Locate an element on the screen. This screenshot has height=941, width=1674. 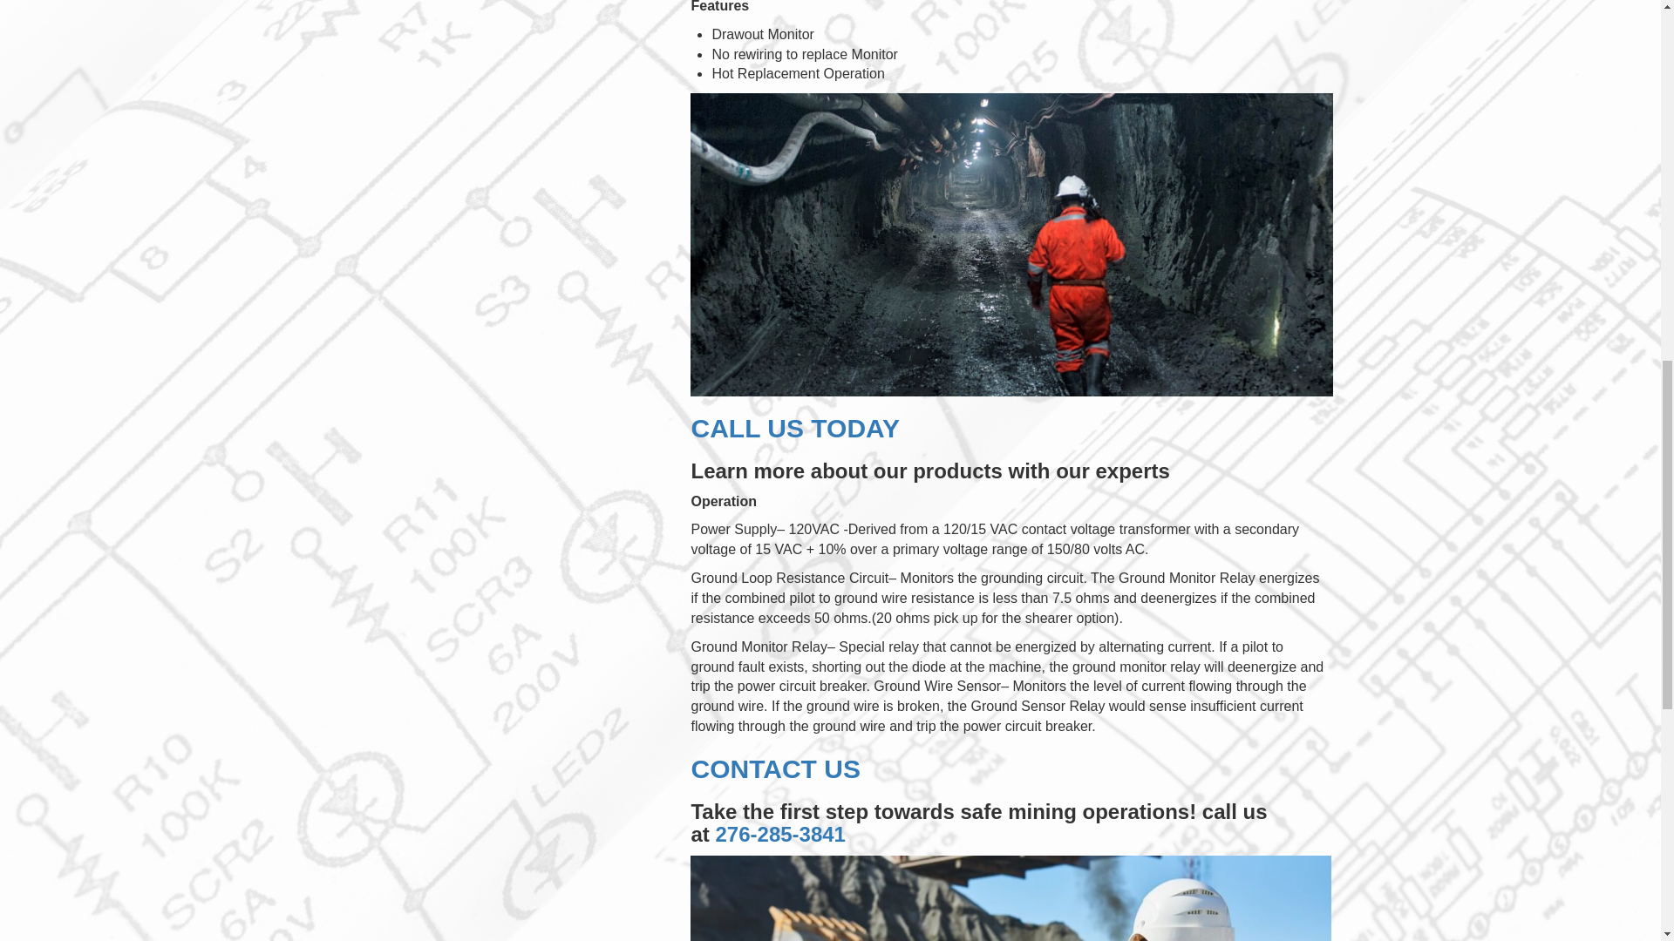
276-285-3841 is located at coordinates (779, 833).